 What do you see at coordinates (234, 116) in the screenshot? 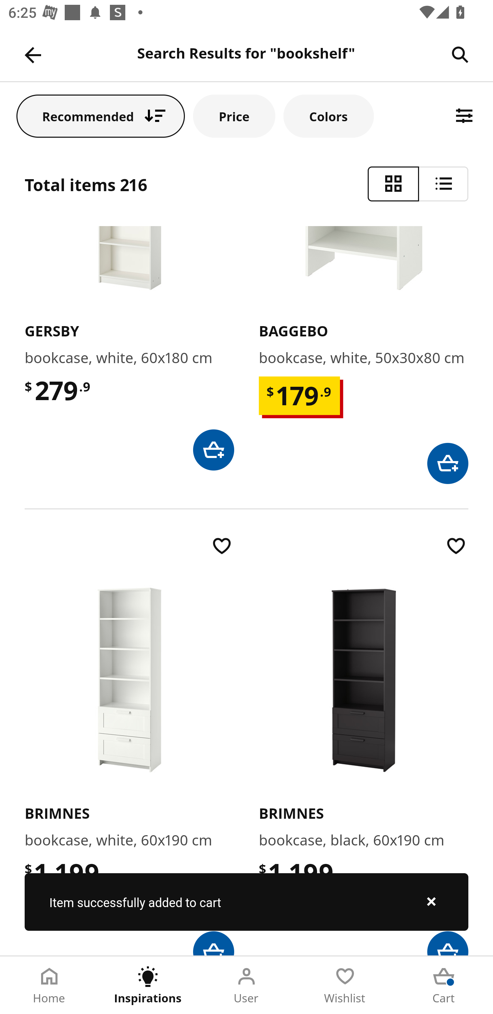
I see `Price` at bounding box center [234, 116].